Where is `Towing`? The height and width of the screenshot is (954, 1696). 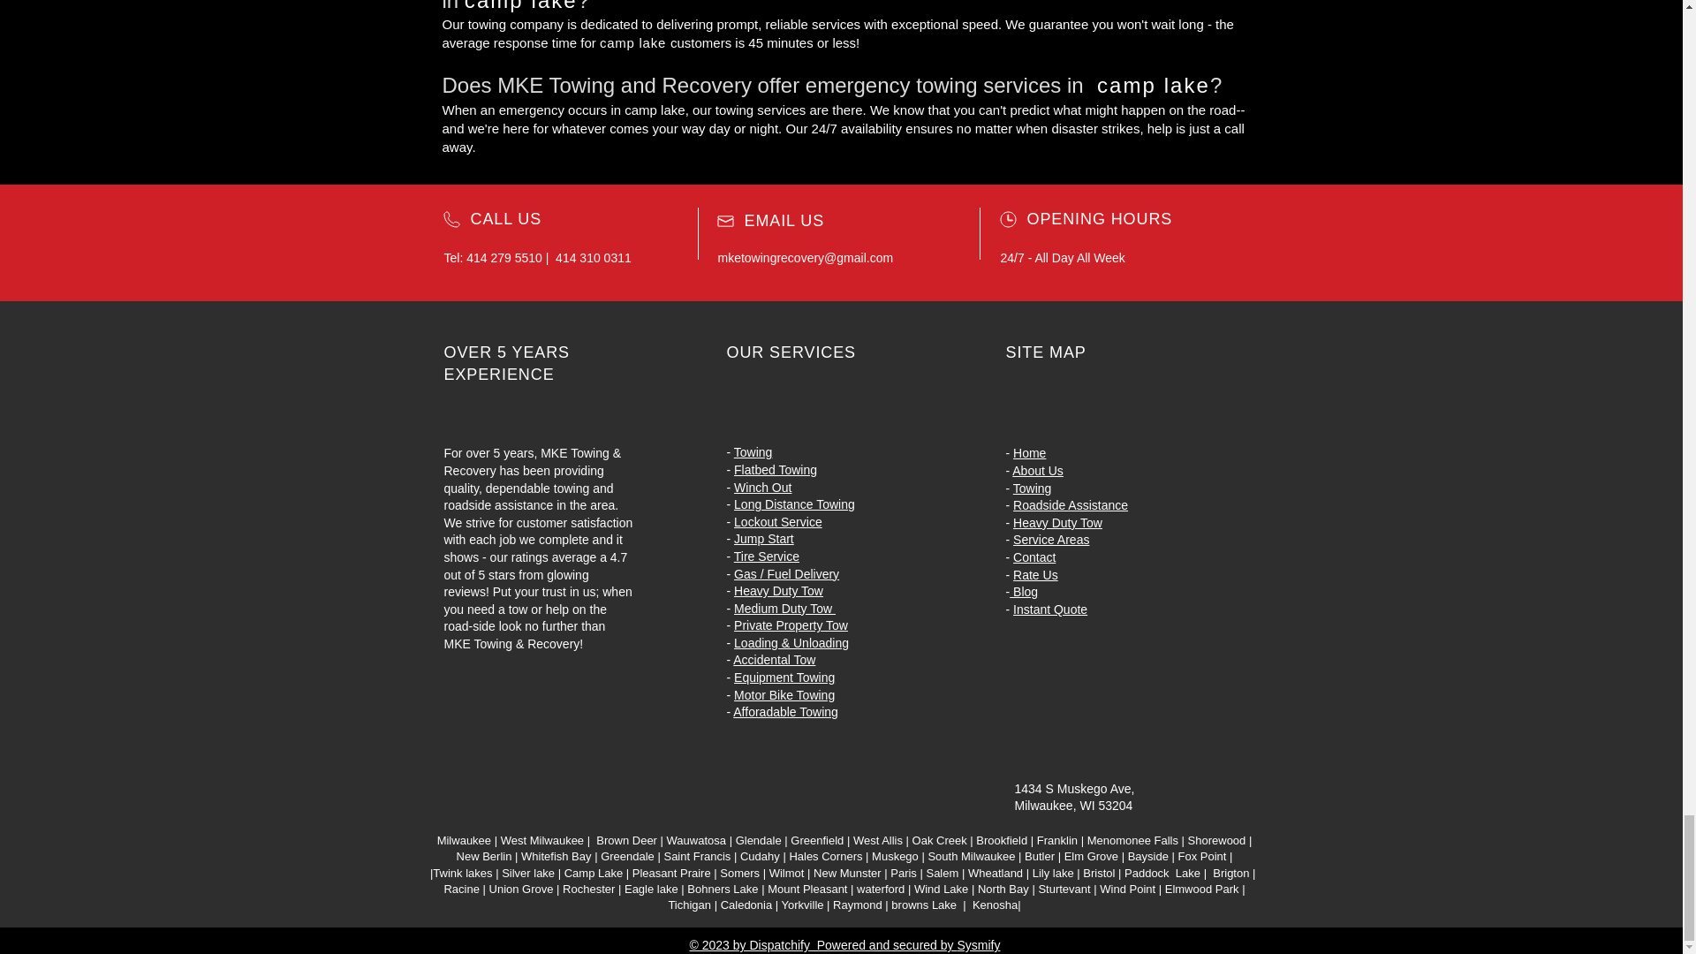 Towing is located at coordinates (753, 452).